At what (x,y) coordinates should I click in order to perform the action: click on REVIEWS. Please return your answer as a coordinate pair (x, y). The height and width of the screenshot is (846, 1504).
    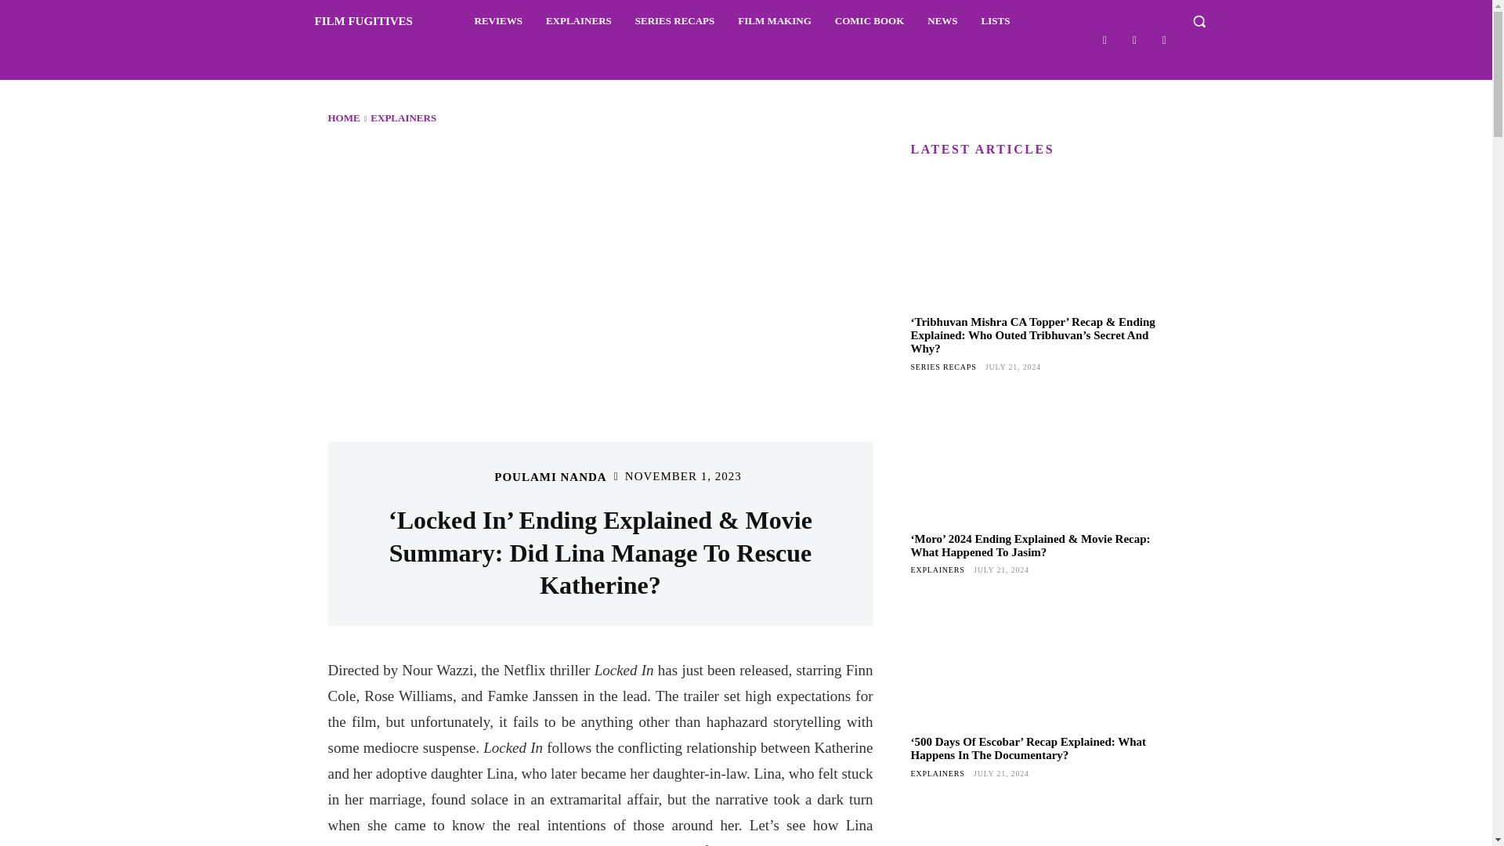
    Looking at the image, I should click on (498, 21).